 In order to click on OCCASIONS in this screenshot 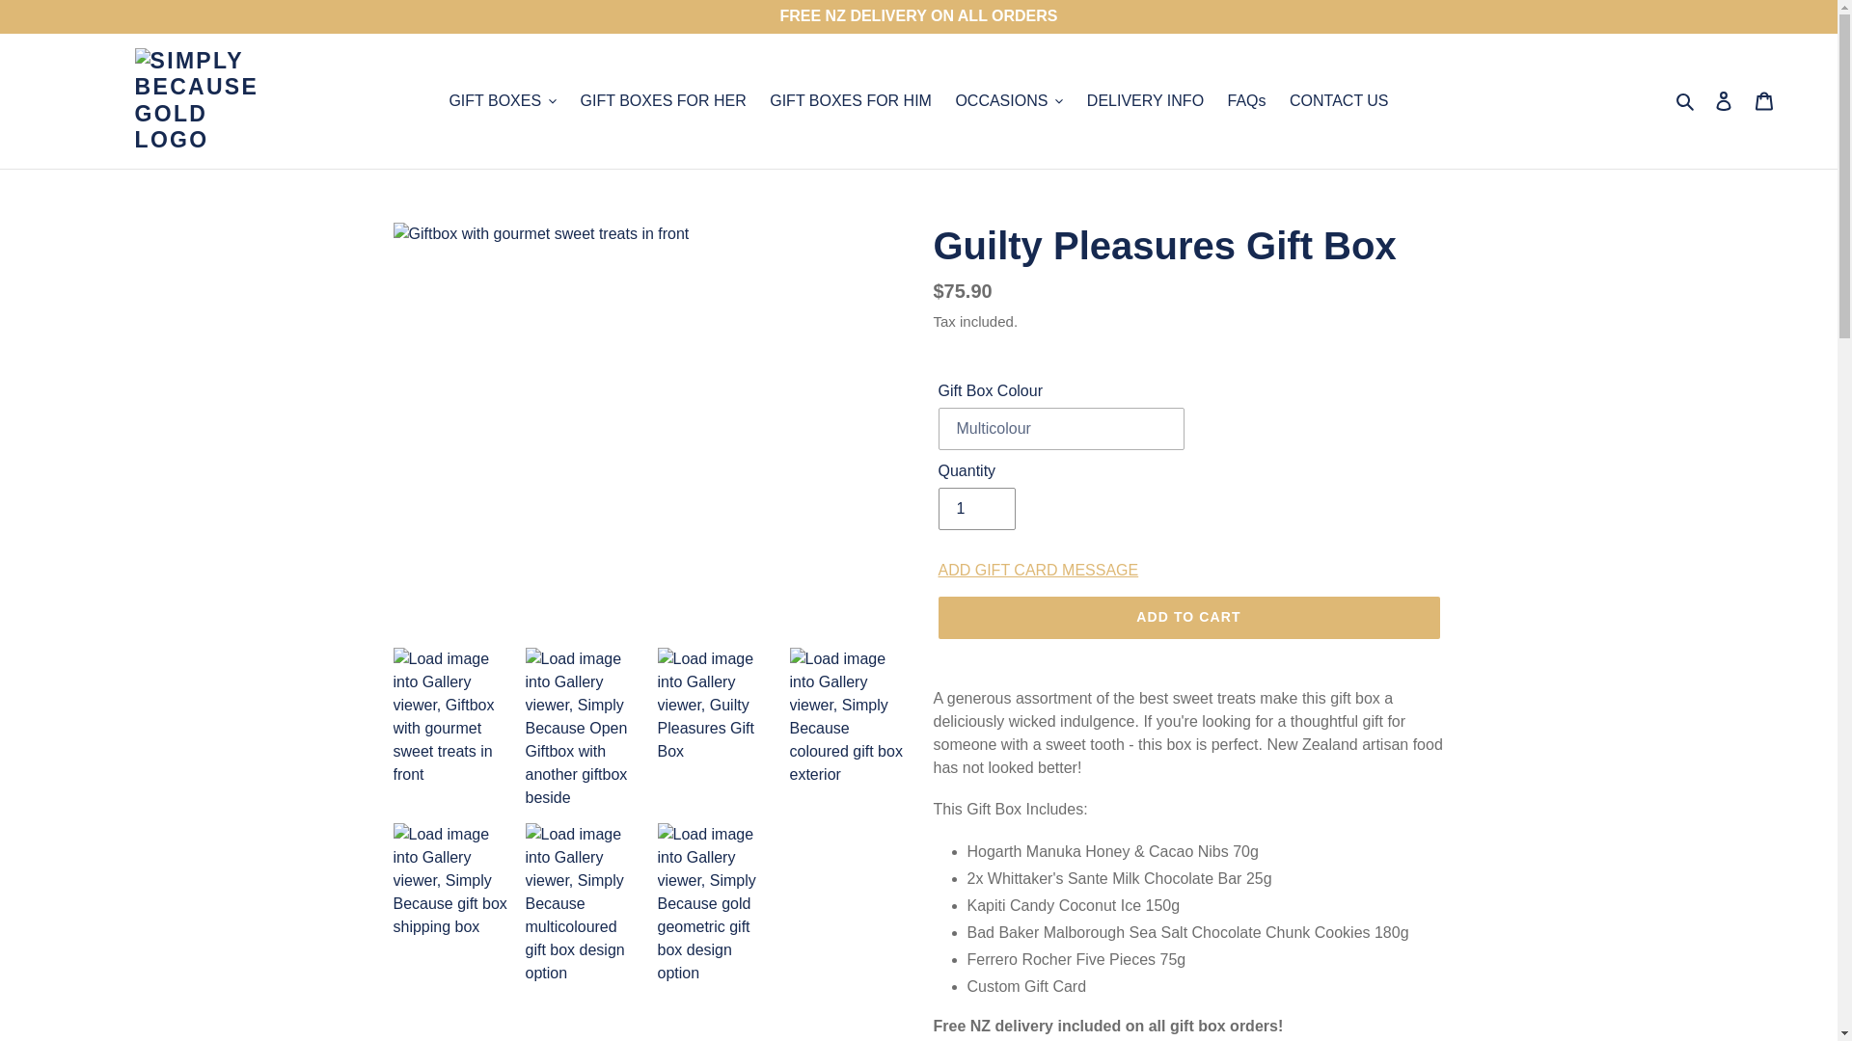, I will do `click(1008, 100)`.